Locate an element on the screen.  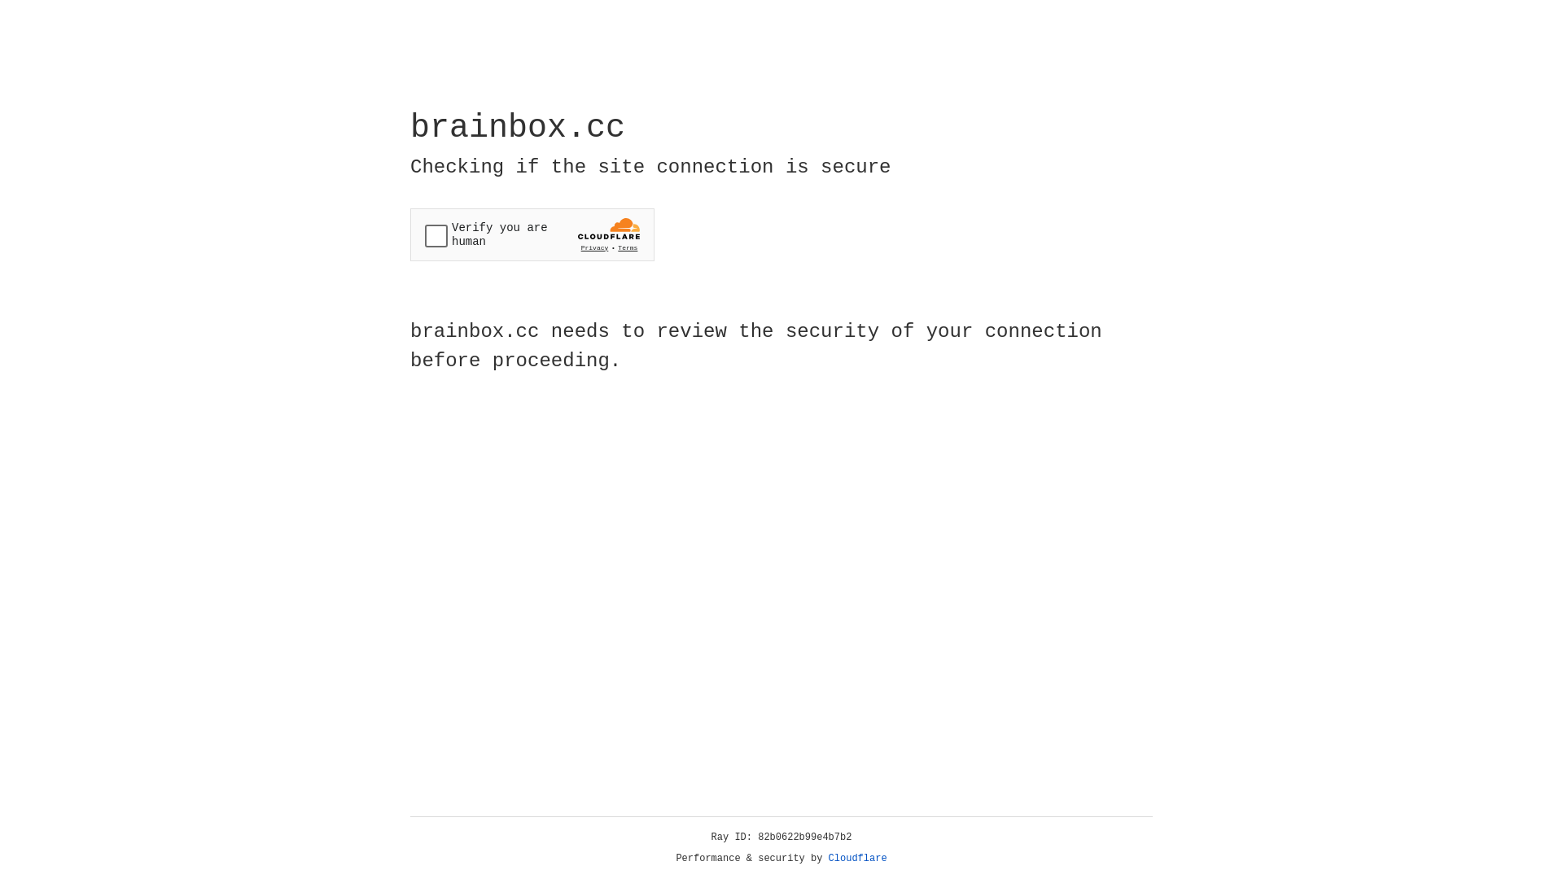
Cloudflare is located at coordinates (858, 859).